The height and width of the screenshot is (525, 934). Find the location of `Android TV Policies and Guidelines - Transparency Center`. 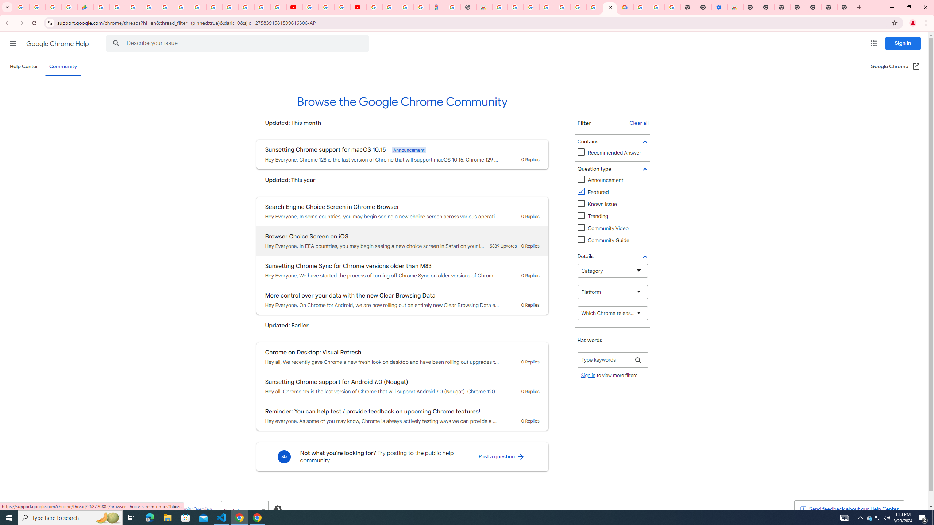

Android TV Policies and Guidelines - Transparency Center is located at coordinates (198, 7).